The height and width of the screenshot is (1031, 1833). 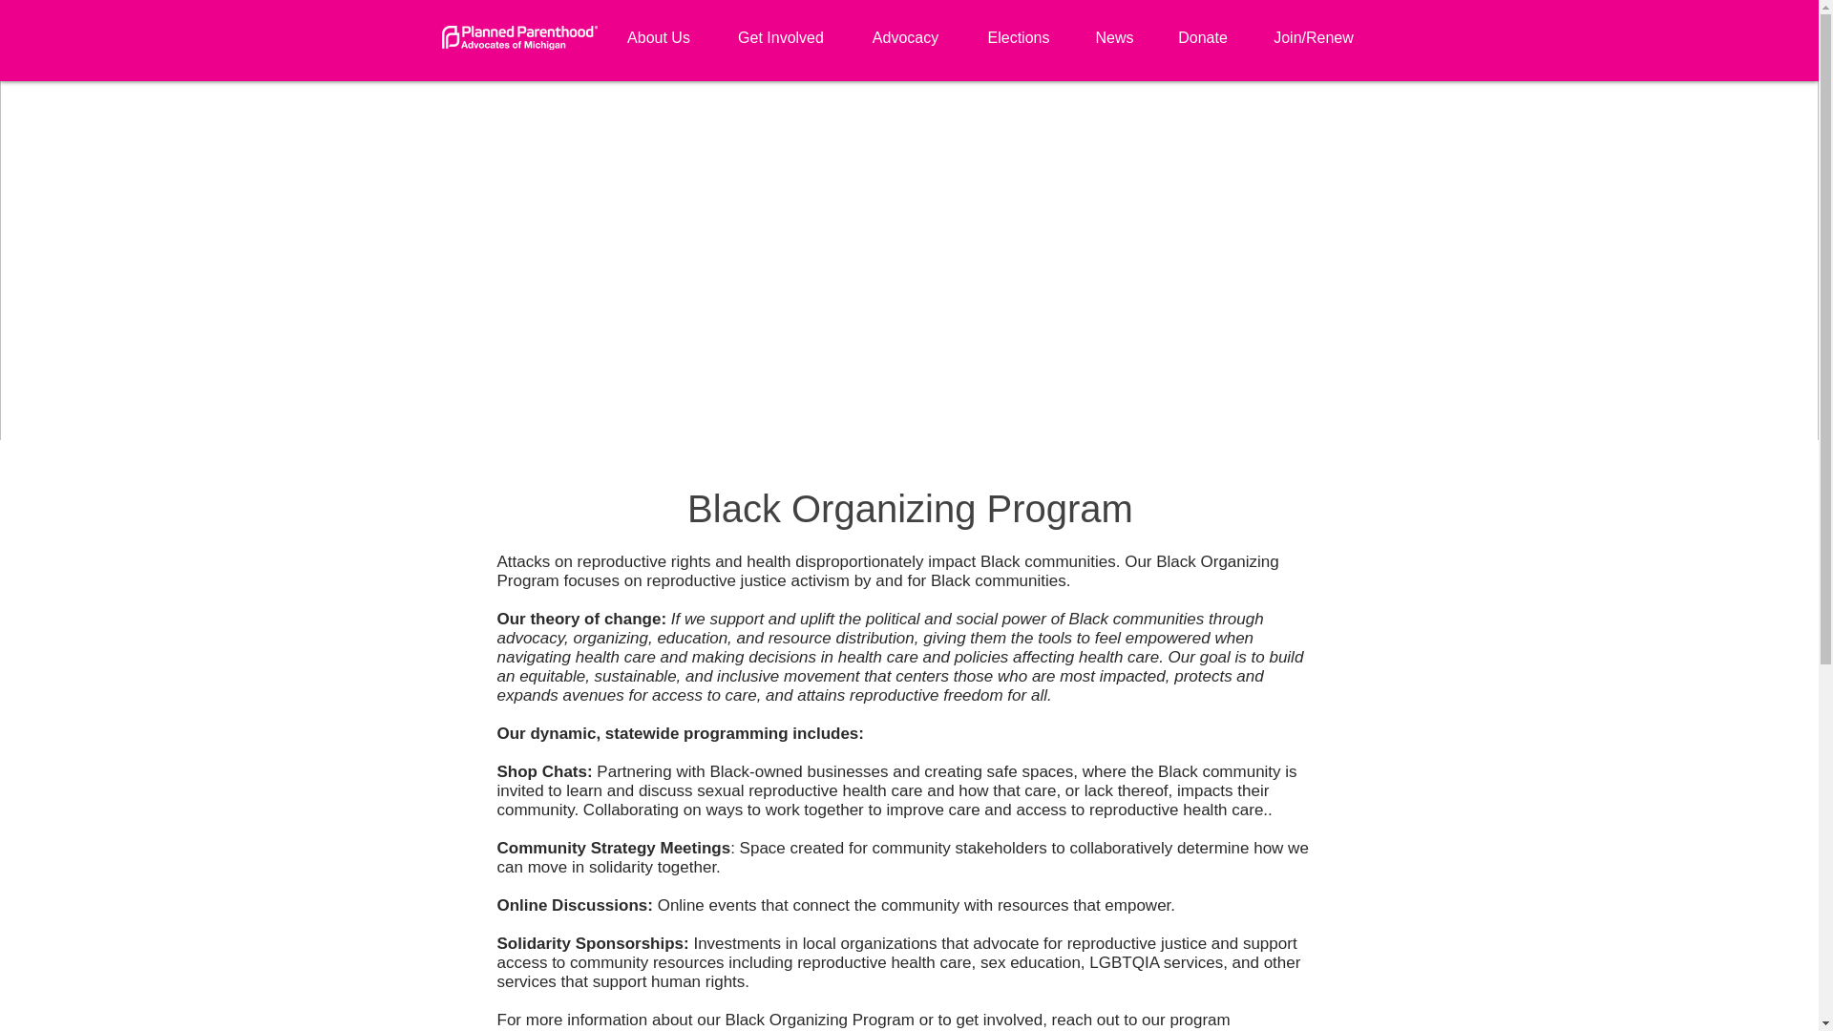 I want to click on Advocacy, so click(x=905, y=29).